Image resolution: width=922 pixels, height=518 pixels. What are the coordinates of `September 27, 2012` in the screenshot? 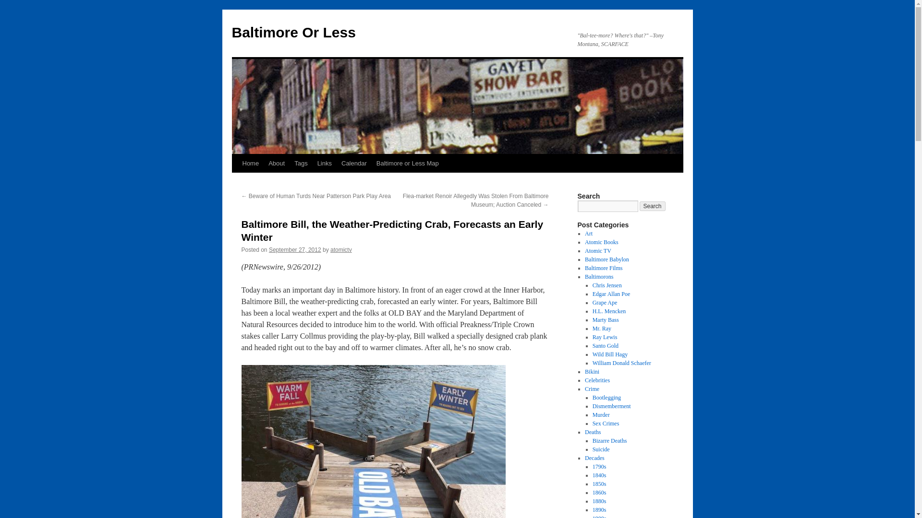 It's located at (295, 250).